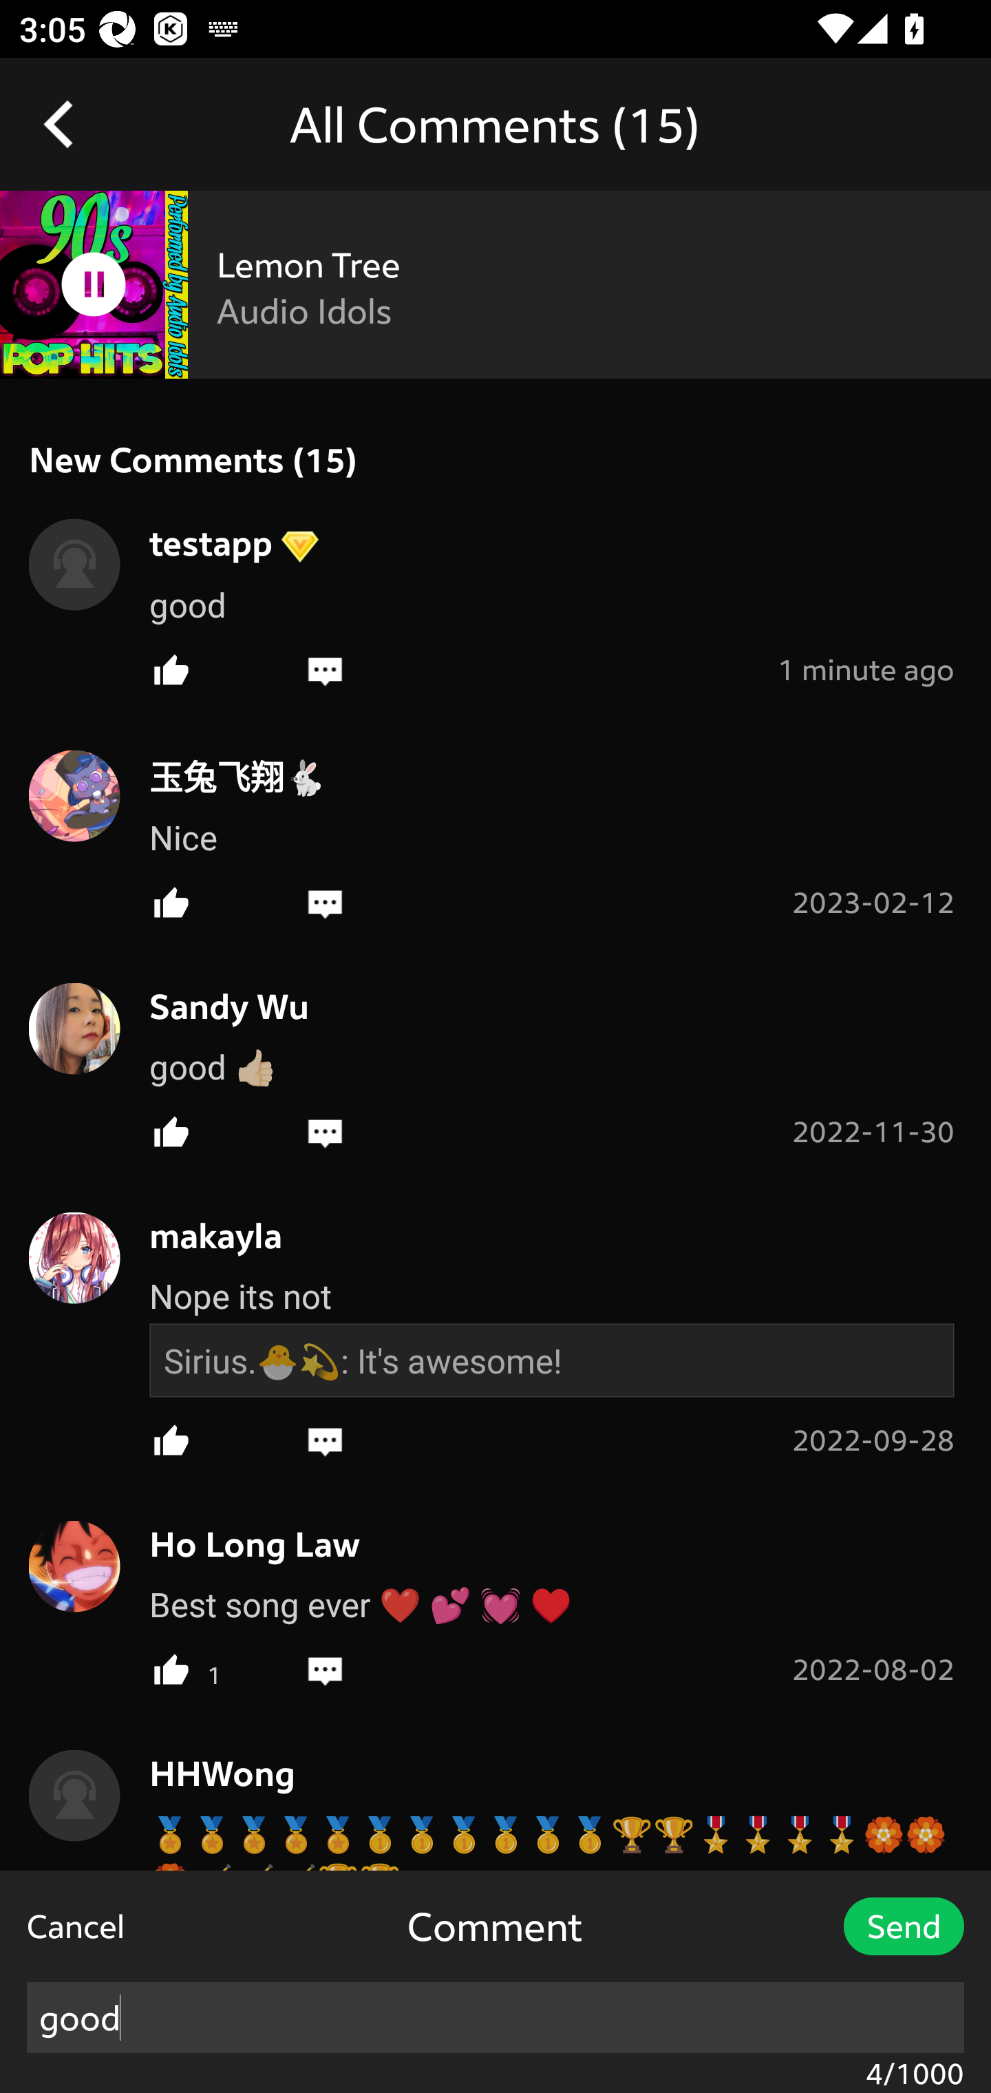 This screenshot has height=2093, width=991. What do you see at coordinates (201, 1235) in the screenshot?
I see `makayla` at bounding box center [201, 1235].